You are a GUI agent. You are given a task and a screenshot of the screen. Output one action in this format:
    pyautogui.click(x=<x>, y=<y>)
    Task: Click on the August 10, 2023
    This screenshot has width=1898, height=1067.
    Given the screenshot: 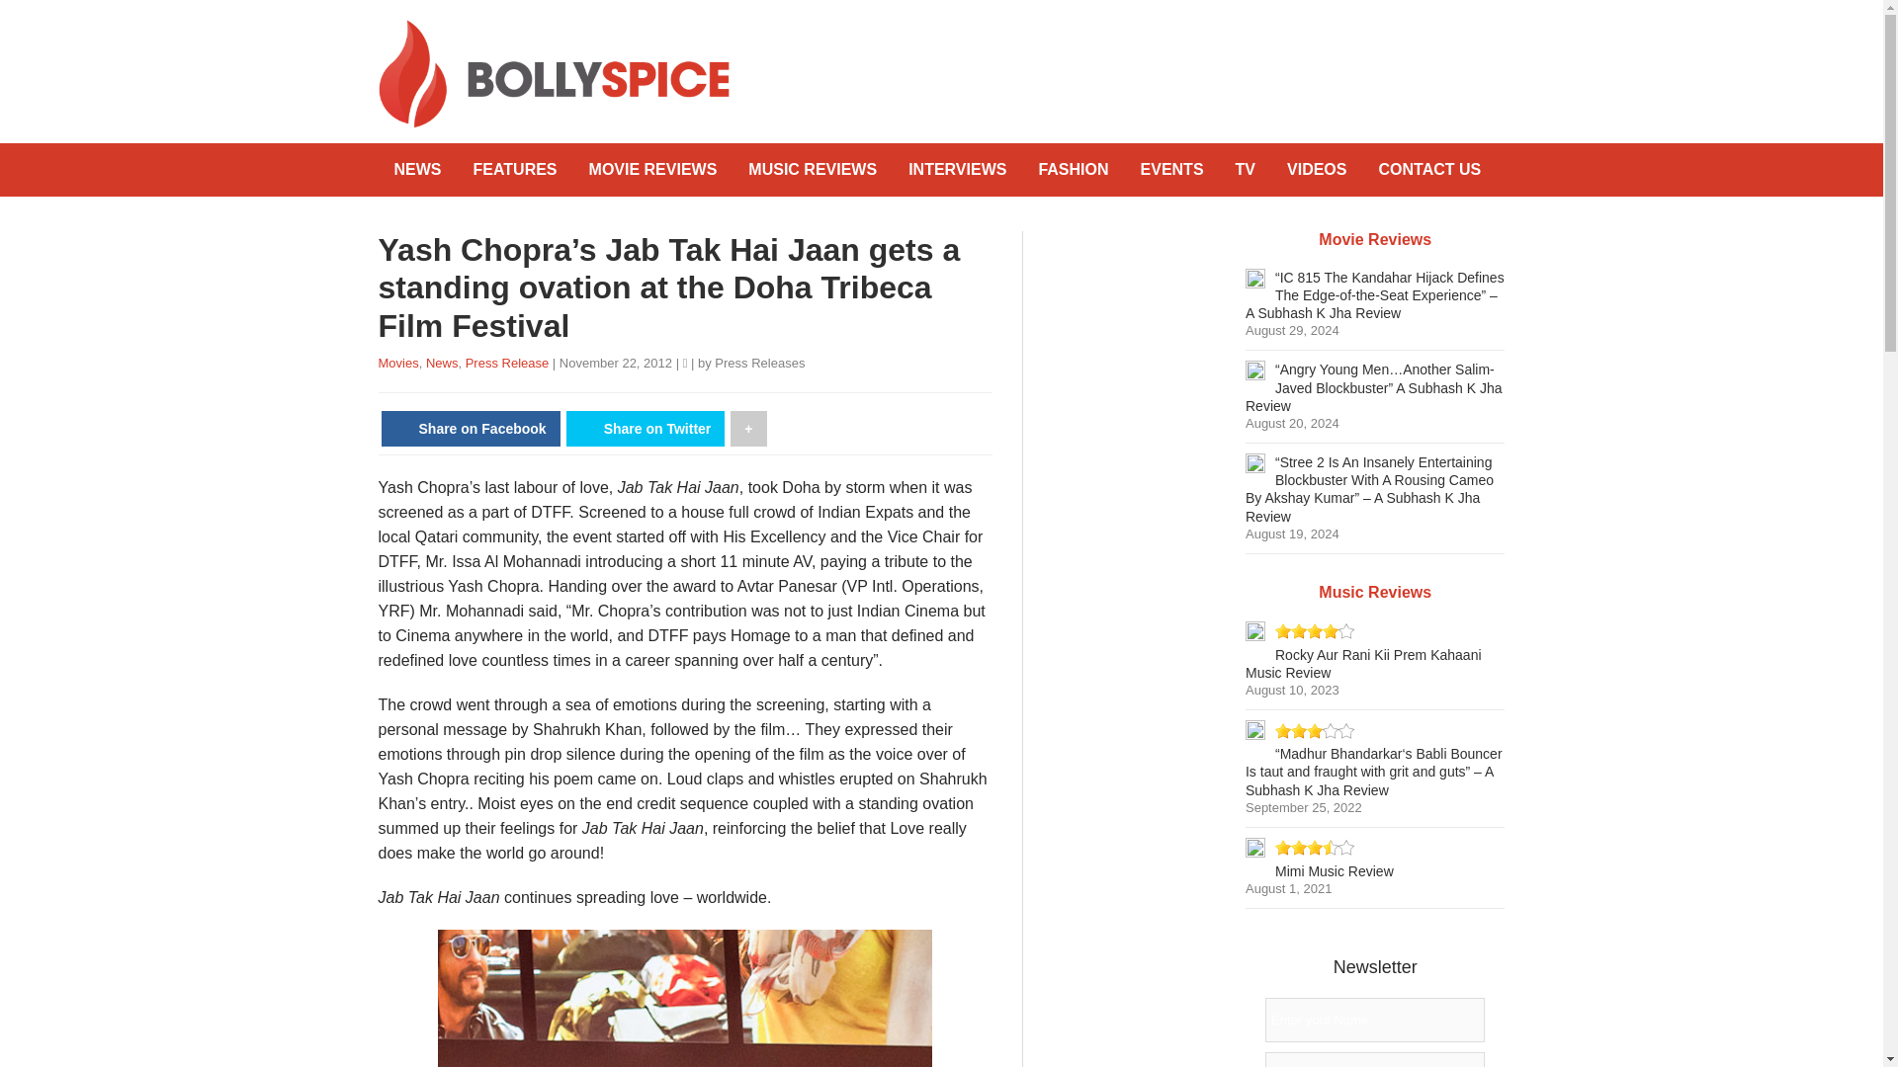 What is the action you would take?
    pyautogui.click(x=1292, y=690)
    